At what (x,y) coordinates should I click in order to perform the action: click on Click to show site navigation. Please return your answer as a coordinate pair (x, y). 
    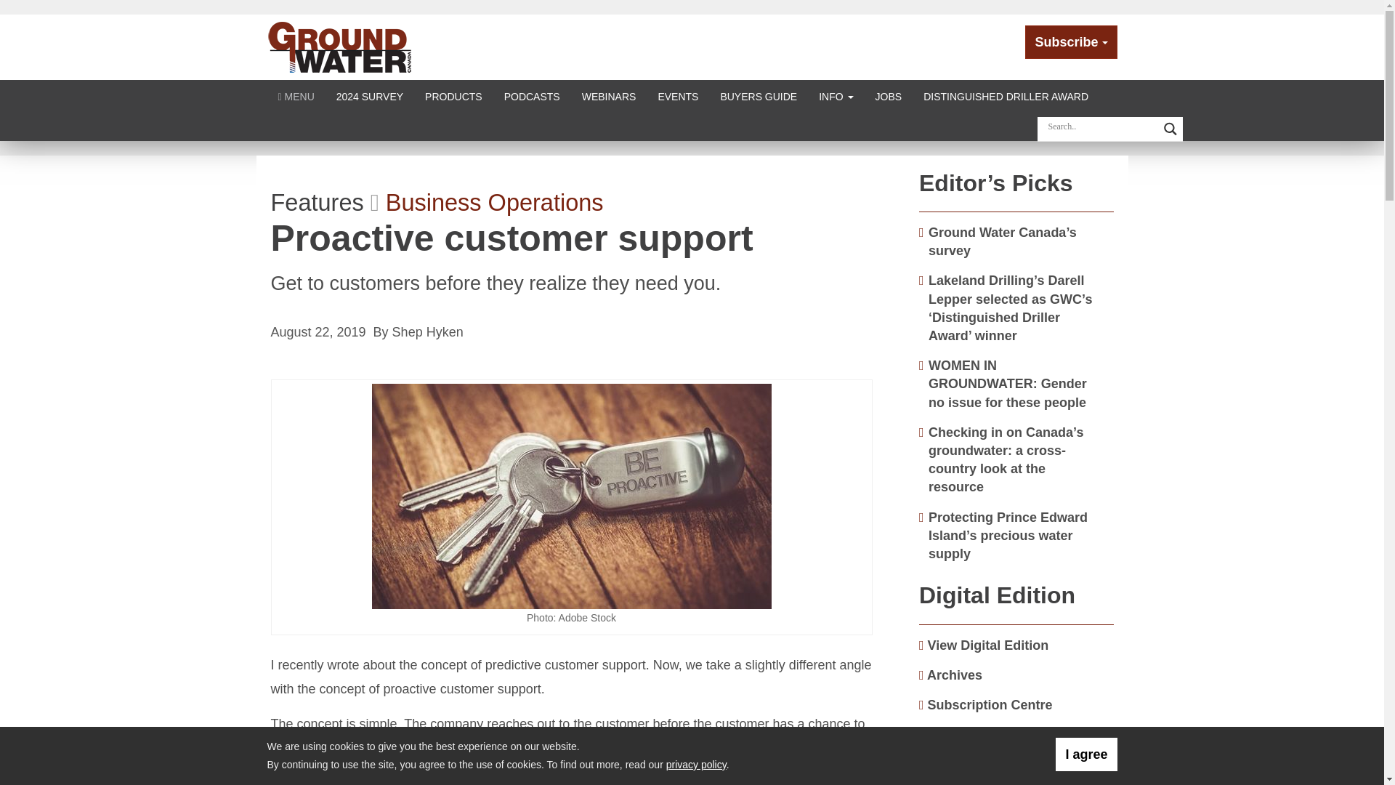
    Looking at the image, I should click on (296, 96).